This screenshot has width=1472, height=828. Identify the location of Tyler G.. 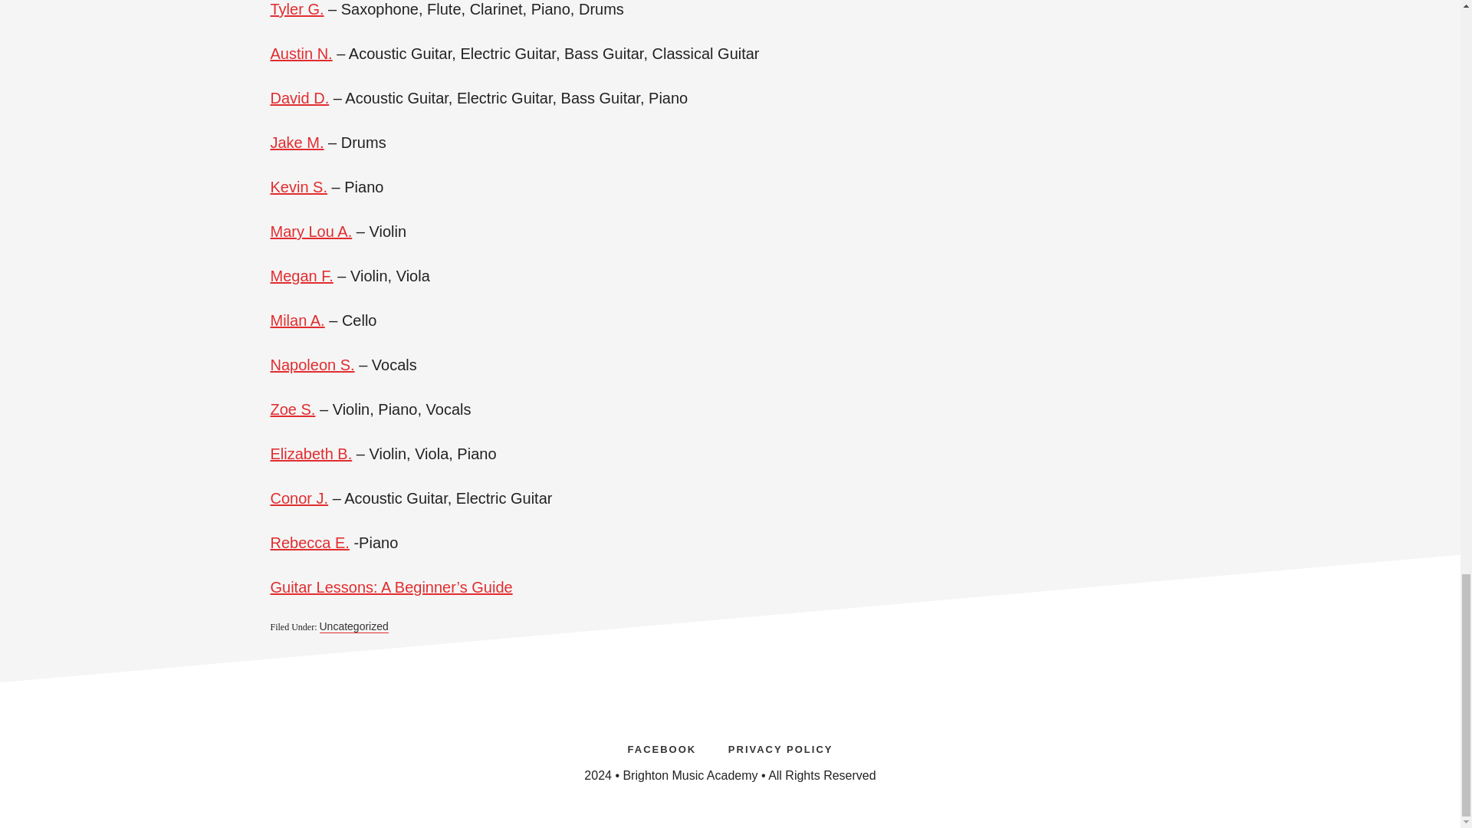
(296, 9).